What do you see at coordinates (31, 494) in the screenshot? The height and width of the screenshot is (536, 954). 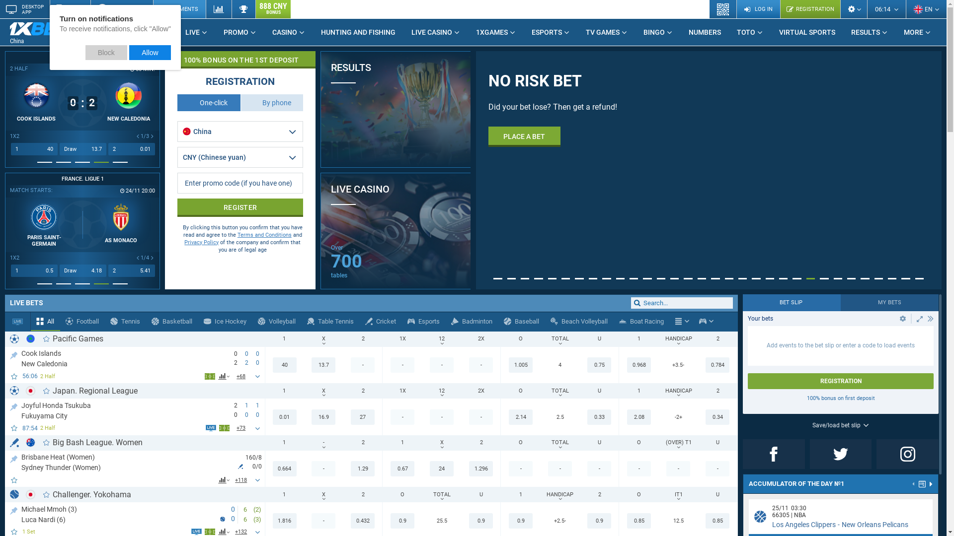 I see `Japan` at bounding box center [31, 494].